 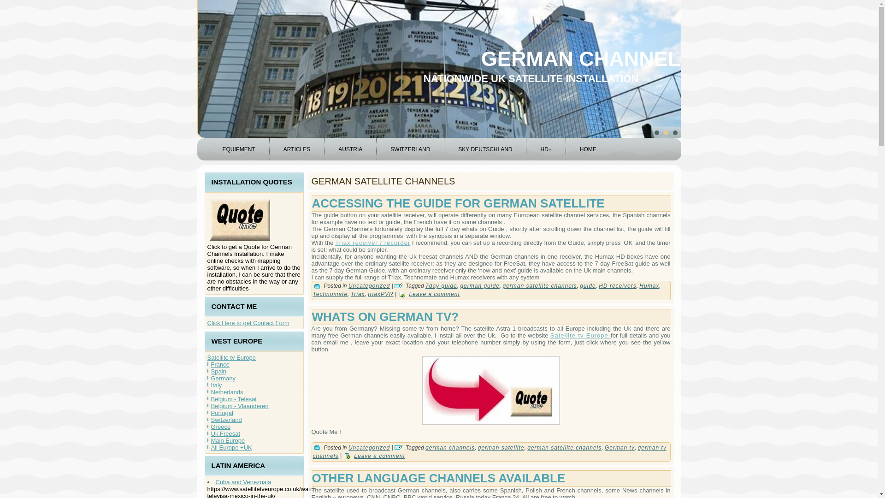 I want to click on Equipment, so click(x=238, y=149).